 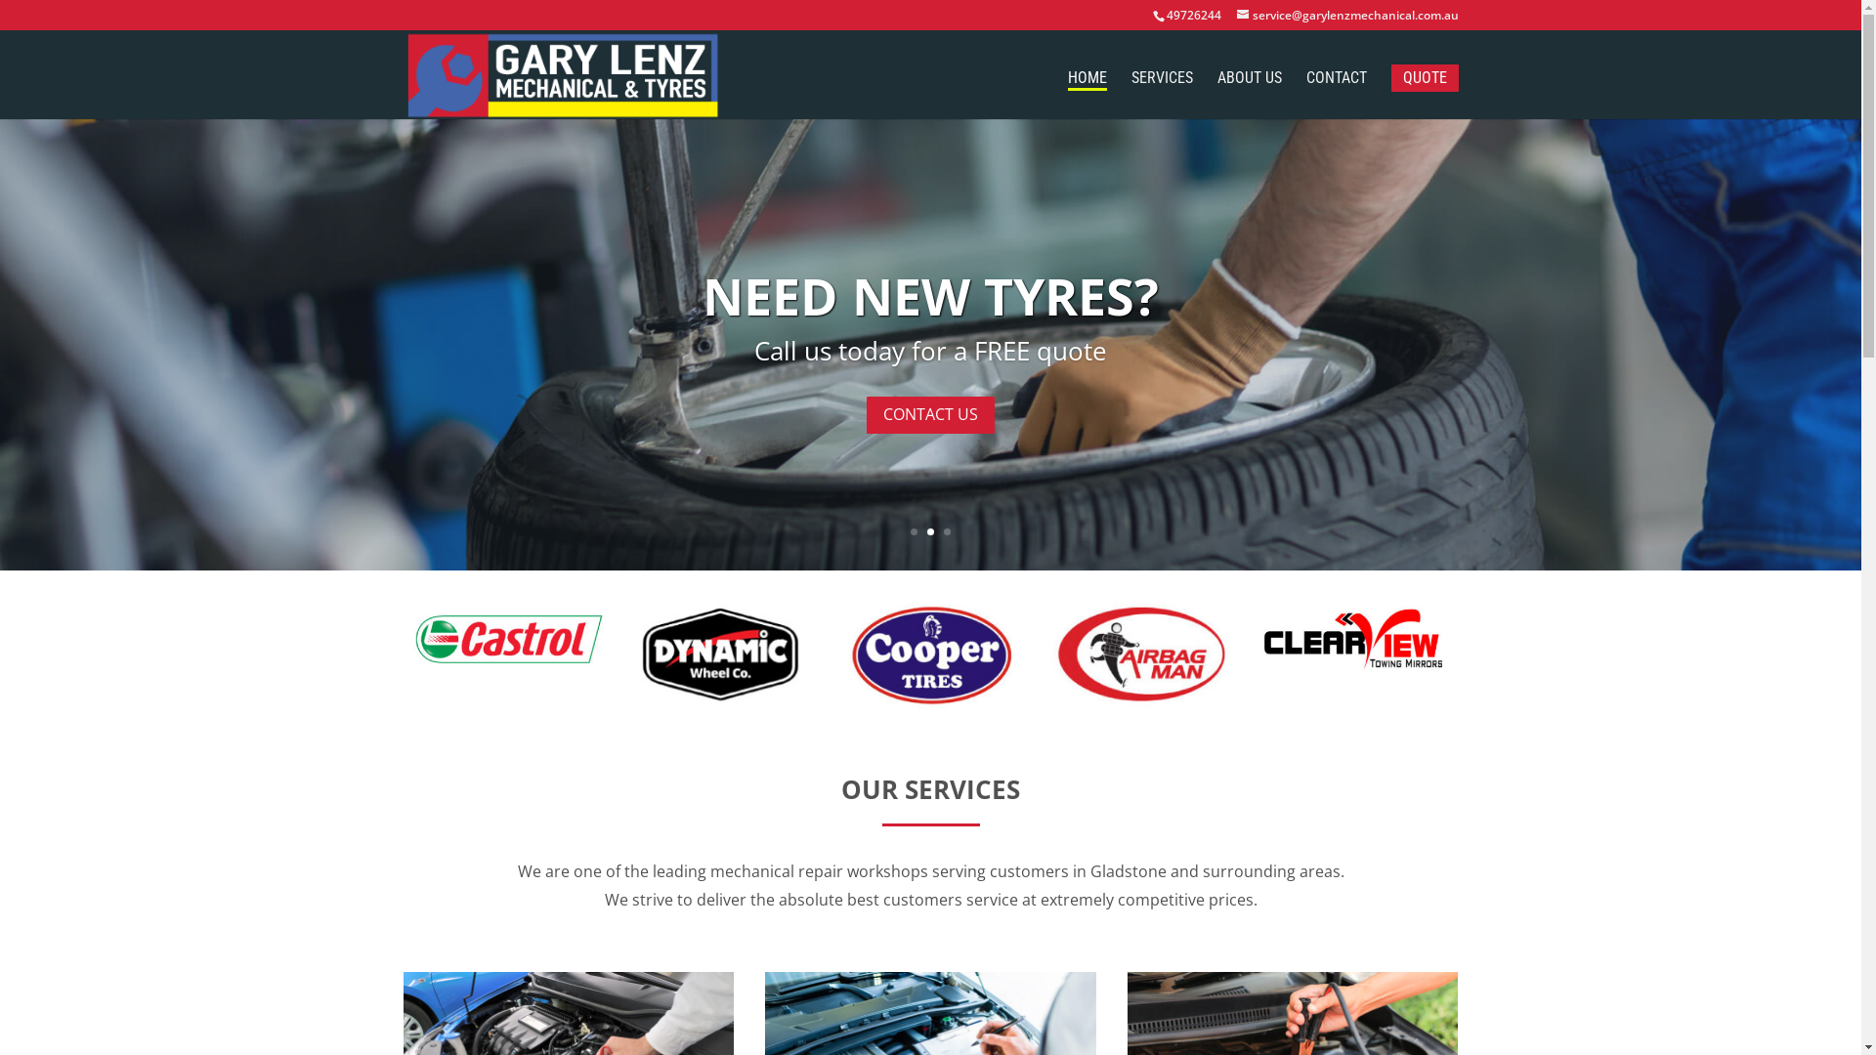 I want to click on 2, so click(x=930, y=531).